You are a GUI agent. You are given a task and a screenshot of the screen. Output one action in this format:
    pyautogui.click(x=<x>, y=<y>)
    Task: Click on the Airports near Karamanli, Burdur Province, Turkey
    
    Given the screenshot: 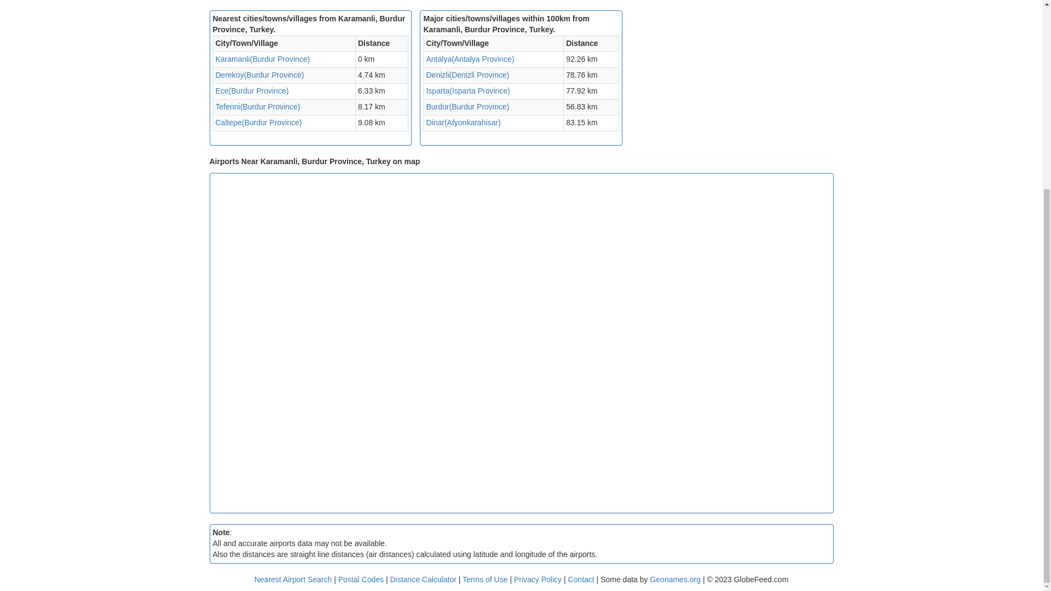 What is the action you would take?
    pyautogui.click(x=263, y=59)
    